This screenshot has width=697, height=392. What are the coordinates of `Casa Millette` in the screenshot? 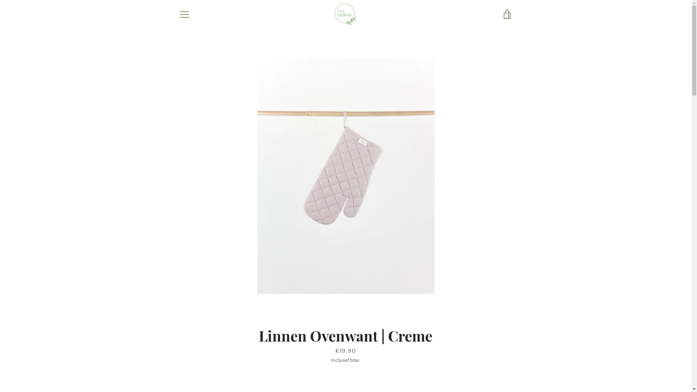 It's located at (361, 362).